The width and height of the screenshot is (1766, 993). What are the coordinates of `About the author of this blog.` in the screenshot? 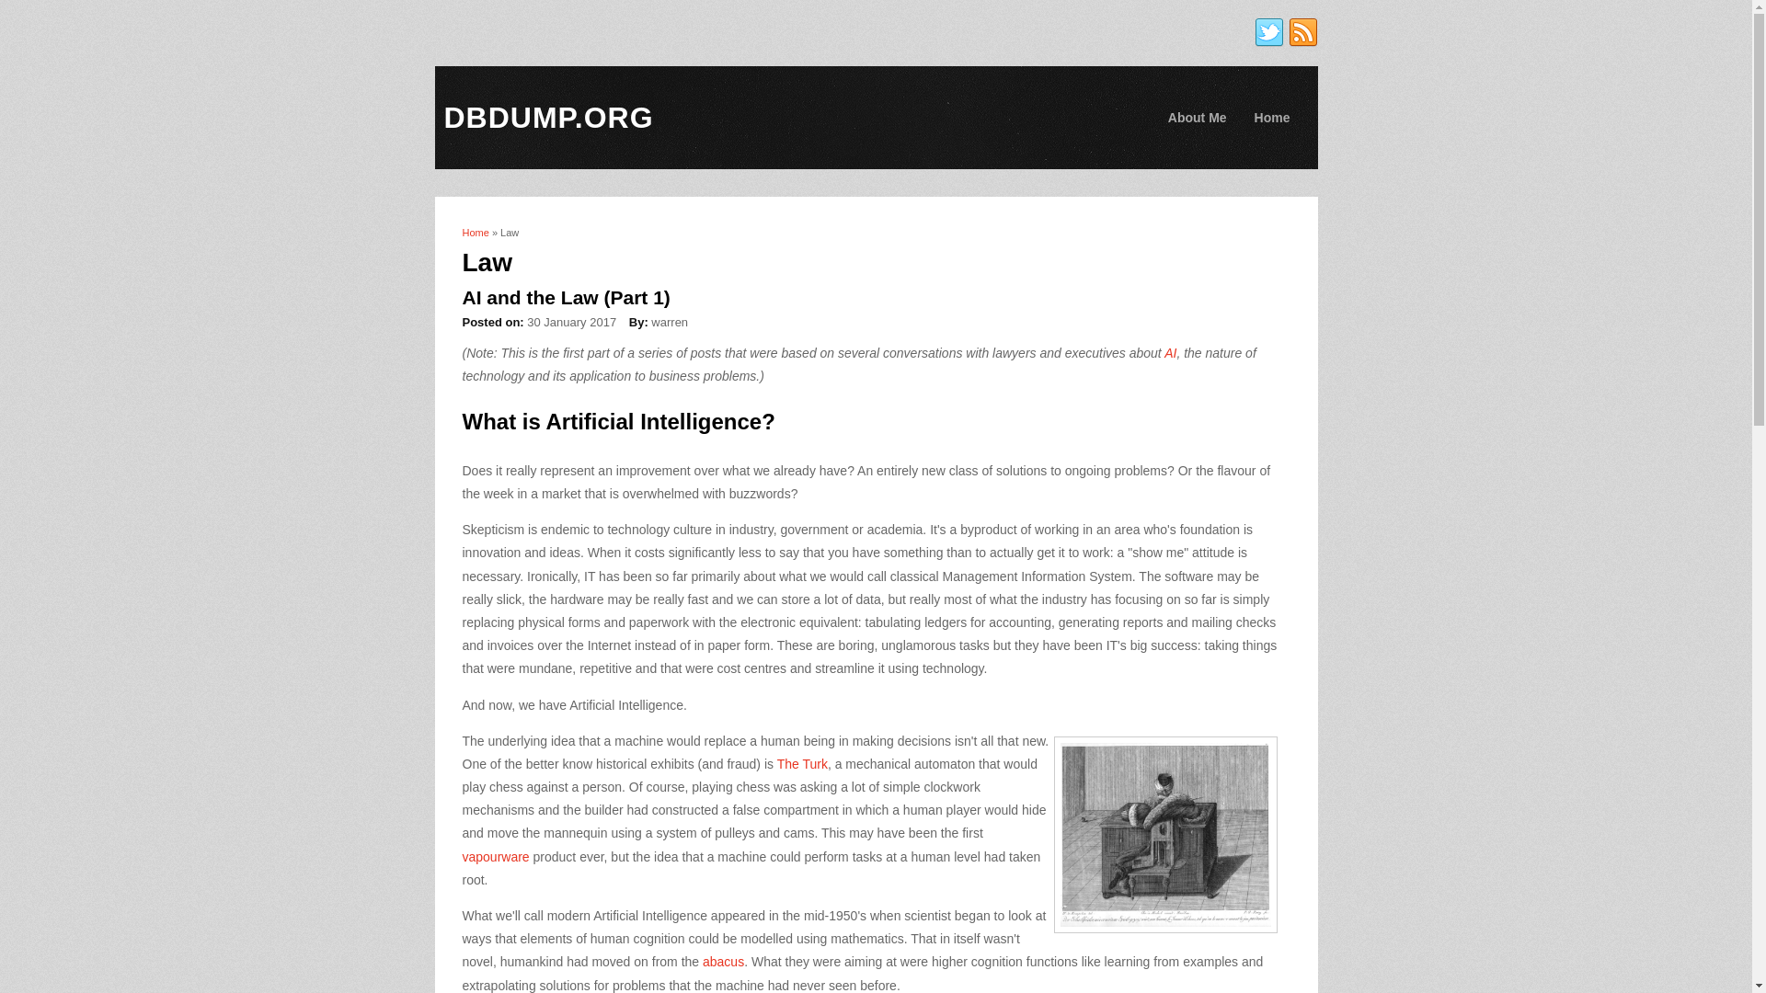 It's located at (1198, 118).